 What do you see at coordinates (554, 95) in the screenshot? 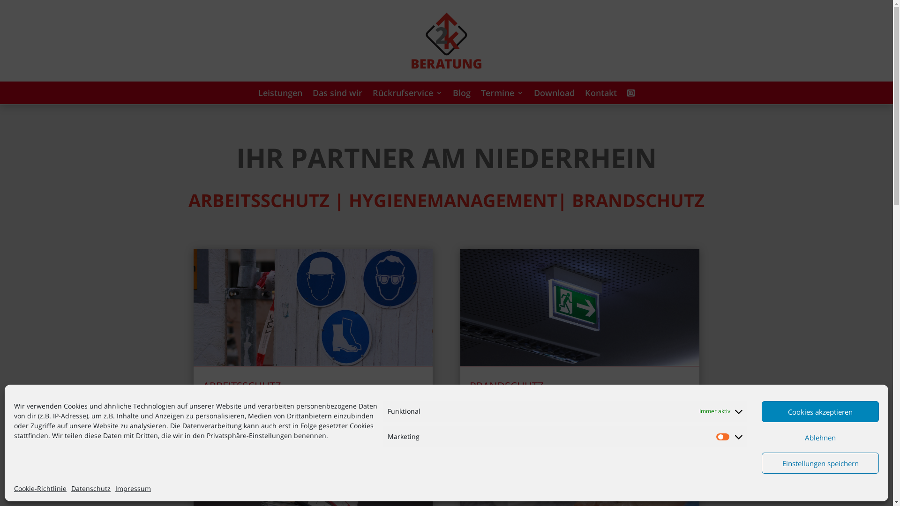
I see `Download` at bounding box center [554, 95].